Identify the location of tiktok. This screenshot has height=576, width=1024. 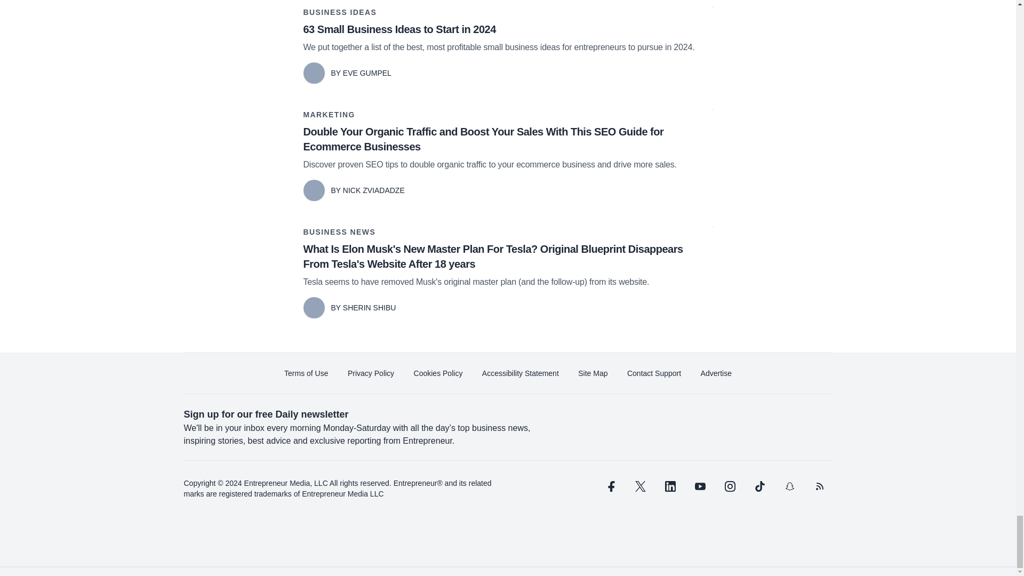
(759, 486).